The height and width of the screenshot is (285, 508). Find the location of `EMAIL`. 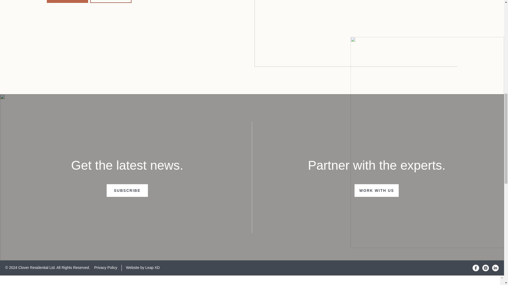

EMAIL is located at coordinates (495, 268).